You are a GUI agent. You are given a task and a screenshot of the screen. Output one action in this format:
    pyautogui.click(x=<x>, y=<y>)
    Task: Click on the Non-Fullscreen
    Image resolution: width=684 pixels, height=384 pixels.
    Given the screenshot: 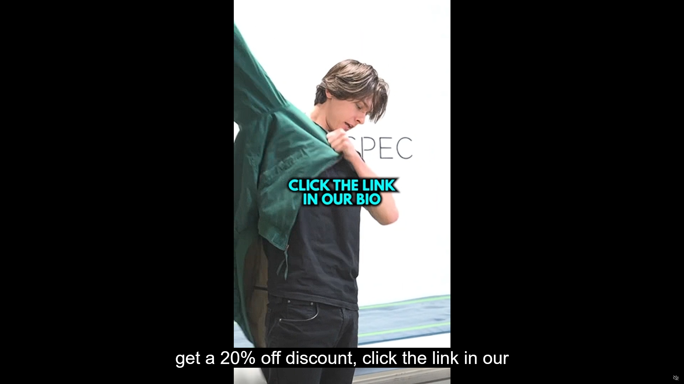 What is the action you would take?
    pyautogui.click(x=666, y=378)
    